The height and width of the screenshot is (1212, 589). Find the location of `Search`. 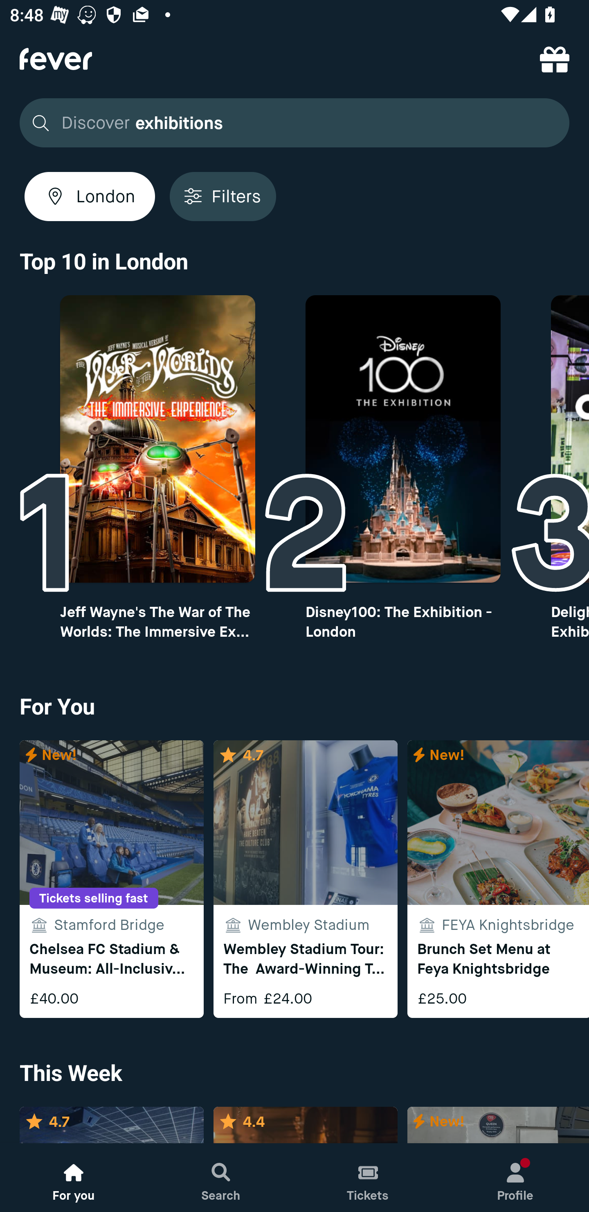

Search is located at coordinates (221, 1178).